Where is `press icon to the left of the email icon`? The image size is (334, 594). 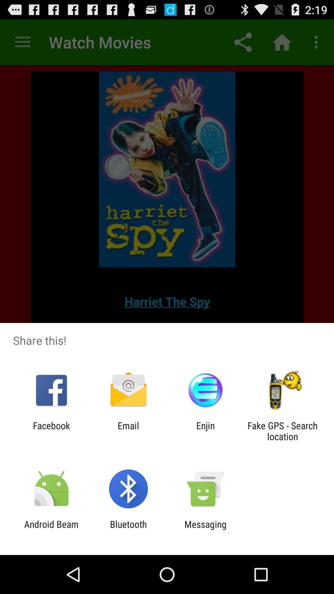
press icon to the left of the email icon is located at coordinates (51, 431).